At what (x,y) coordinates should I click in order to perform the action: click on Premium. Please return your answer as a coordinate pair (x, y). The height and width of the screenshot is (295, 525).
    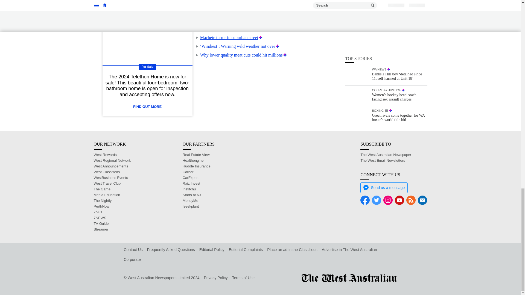
    Looking at the image, I should click on (270, 11).